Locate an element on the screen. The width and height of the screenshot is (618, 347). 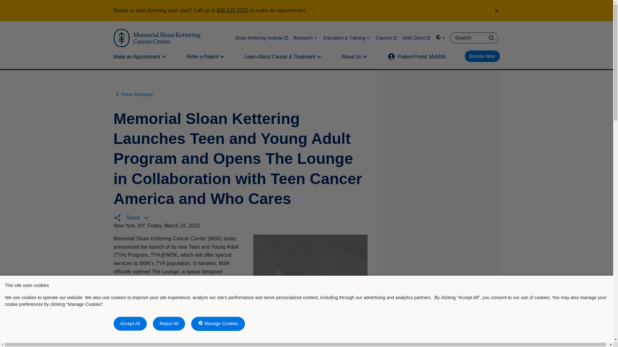
Accept All is located at coordinates (130, 324).